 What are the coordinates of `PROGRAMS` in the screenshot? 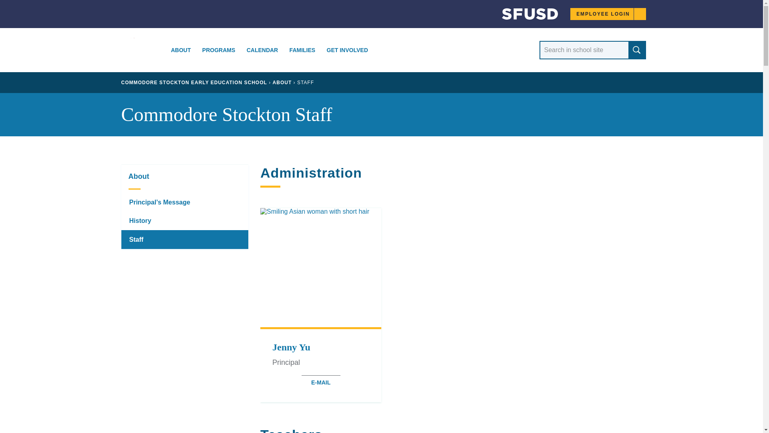 It's located at (219, 50).